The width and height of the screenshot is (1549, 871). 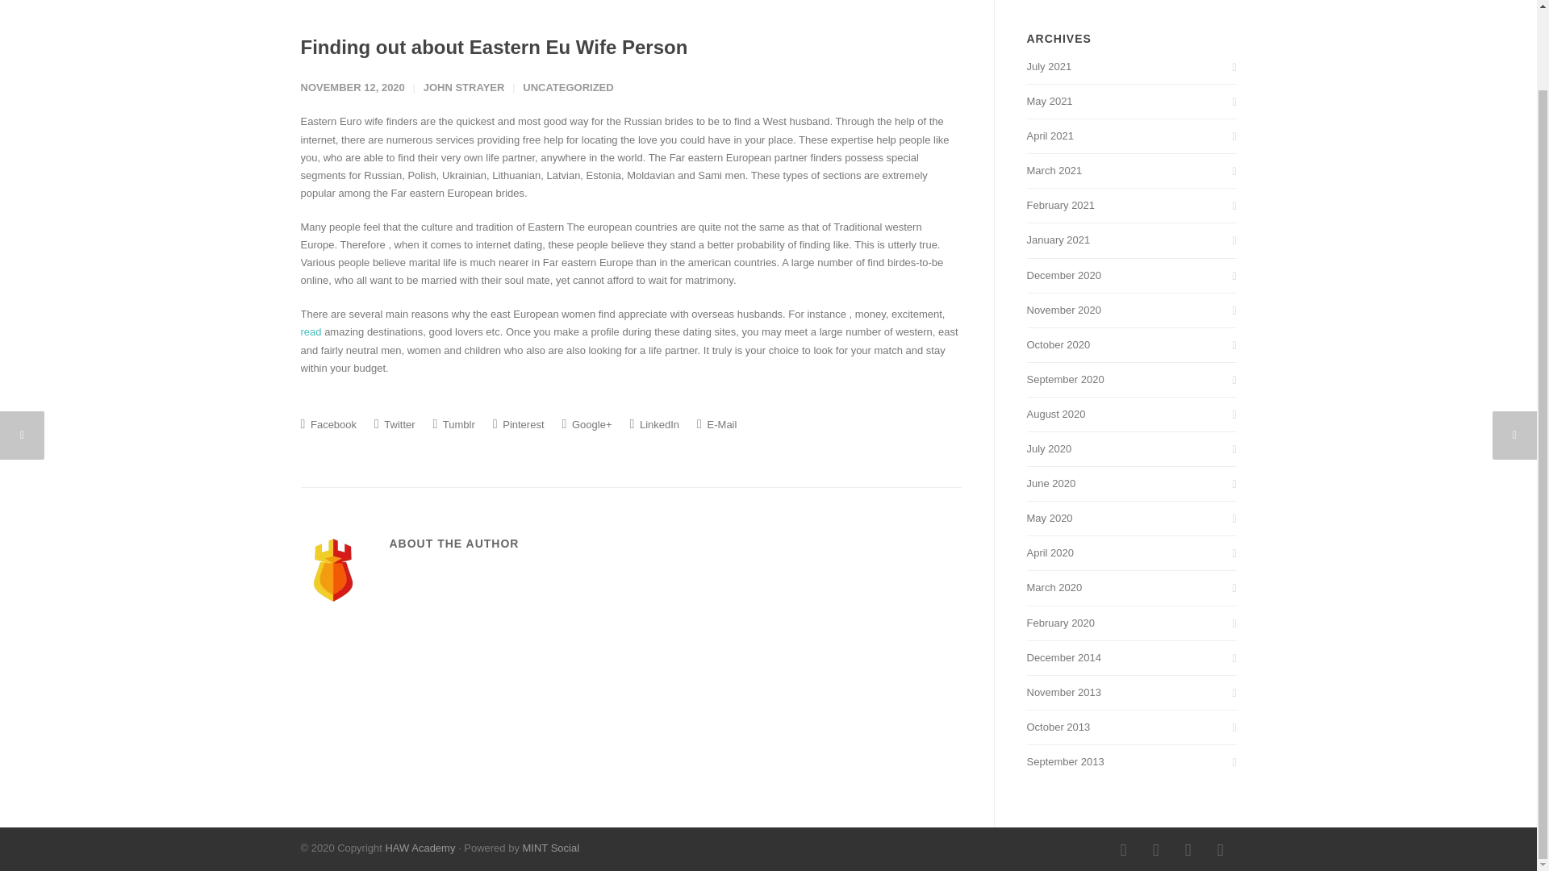 What do you see at coordinates (1187, 849) in the screenshot?
I see `Twitter` at bounding box center [1187, 849].